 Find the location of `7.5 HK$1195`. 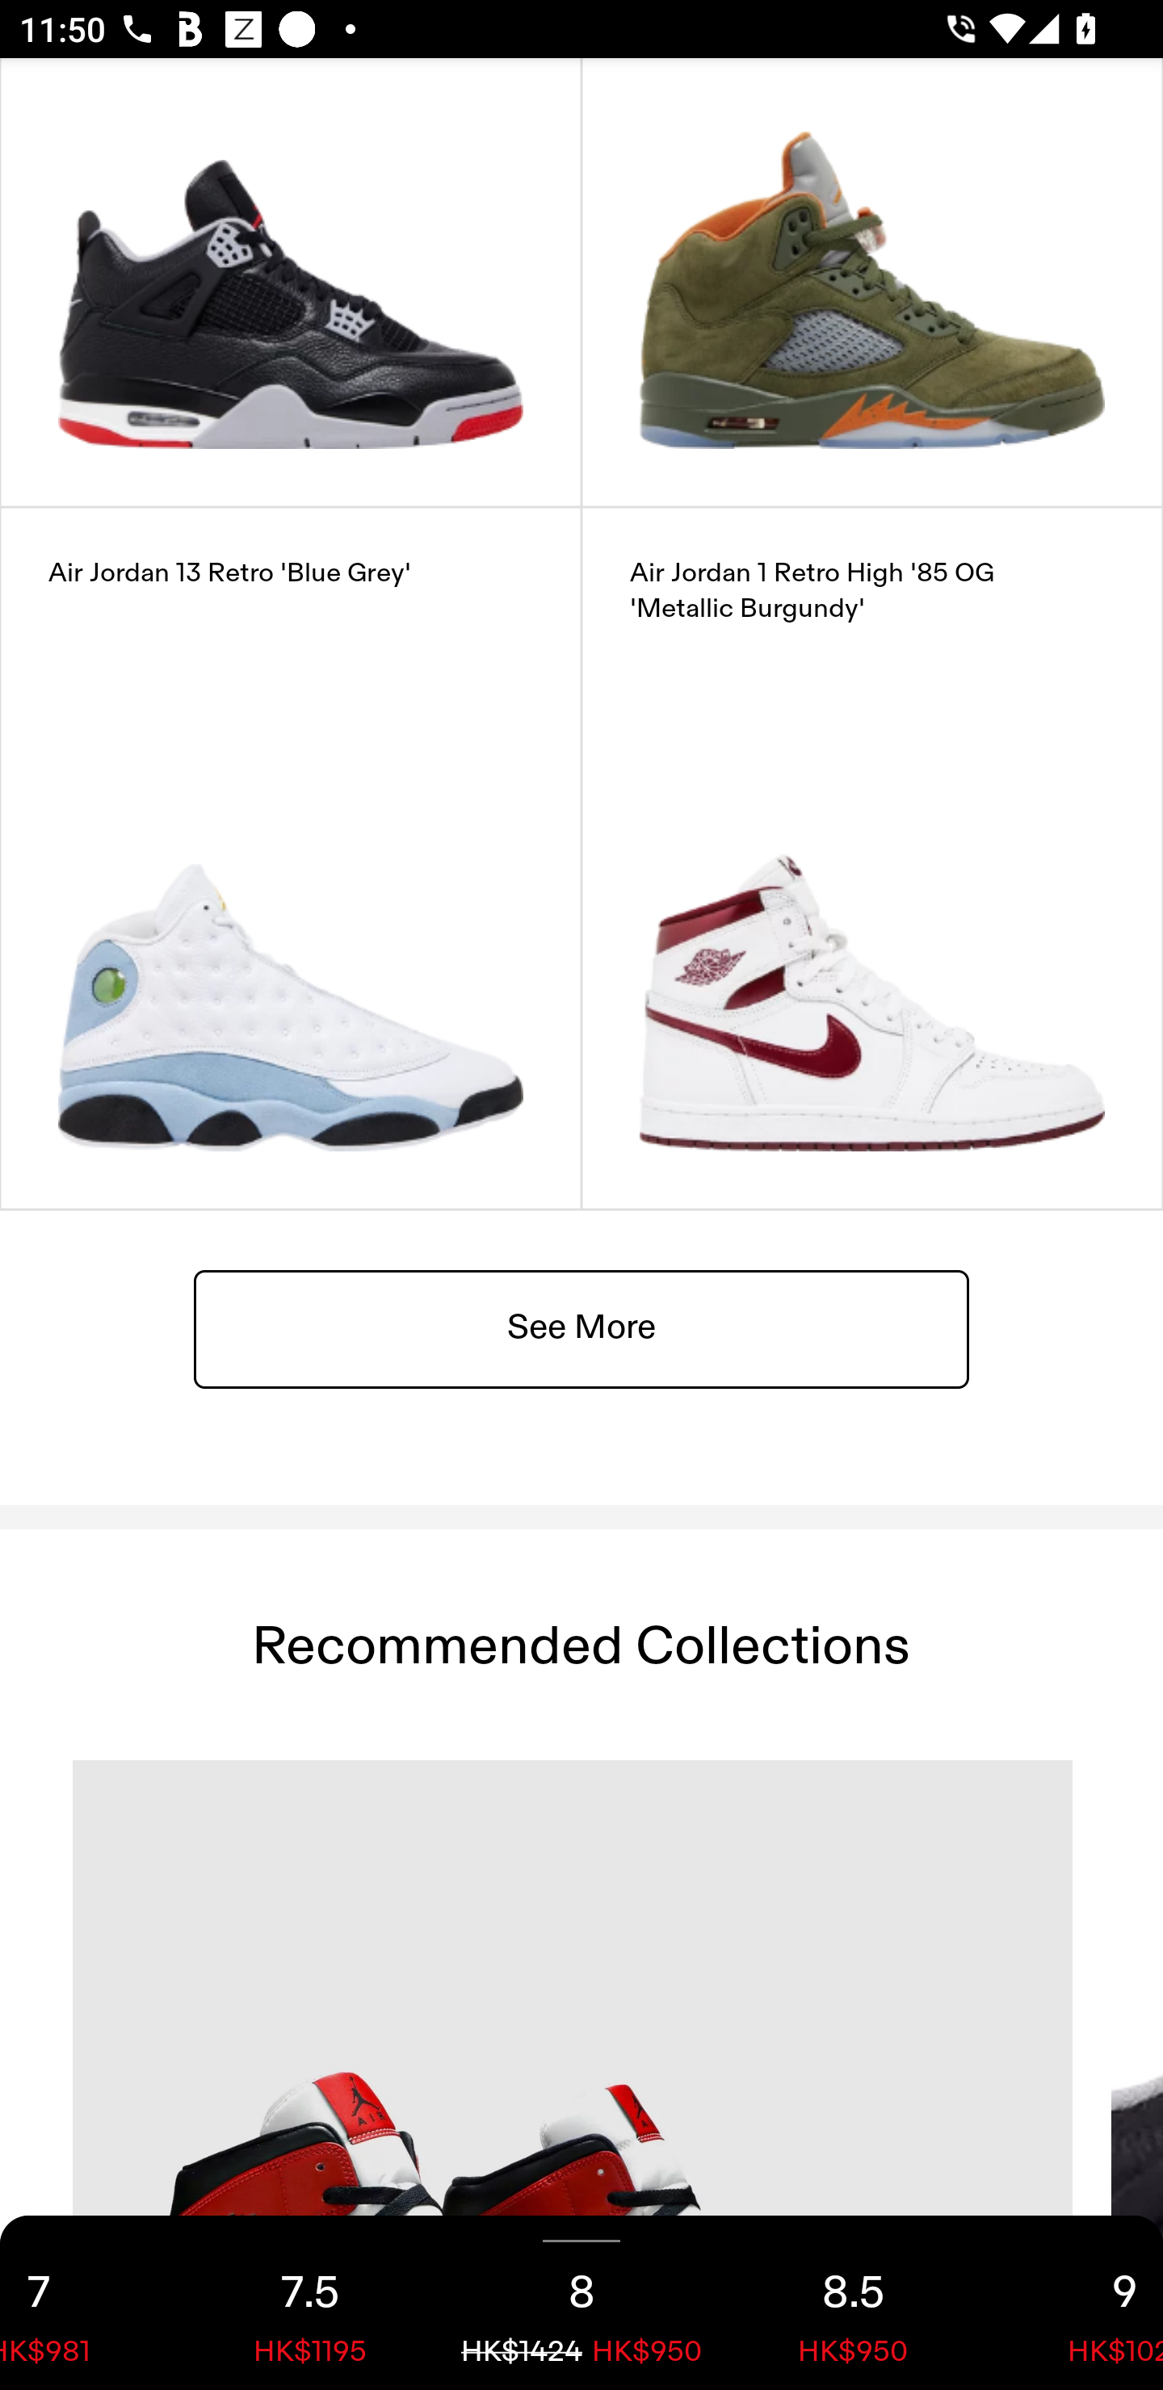

7.5 HK$1195 is located at coordinates (310, 2303).